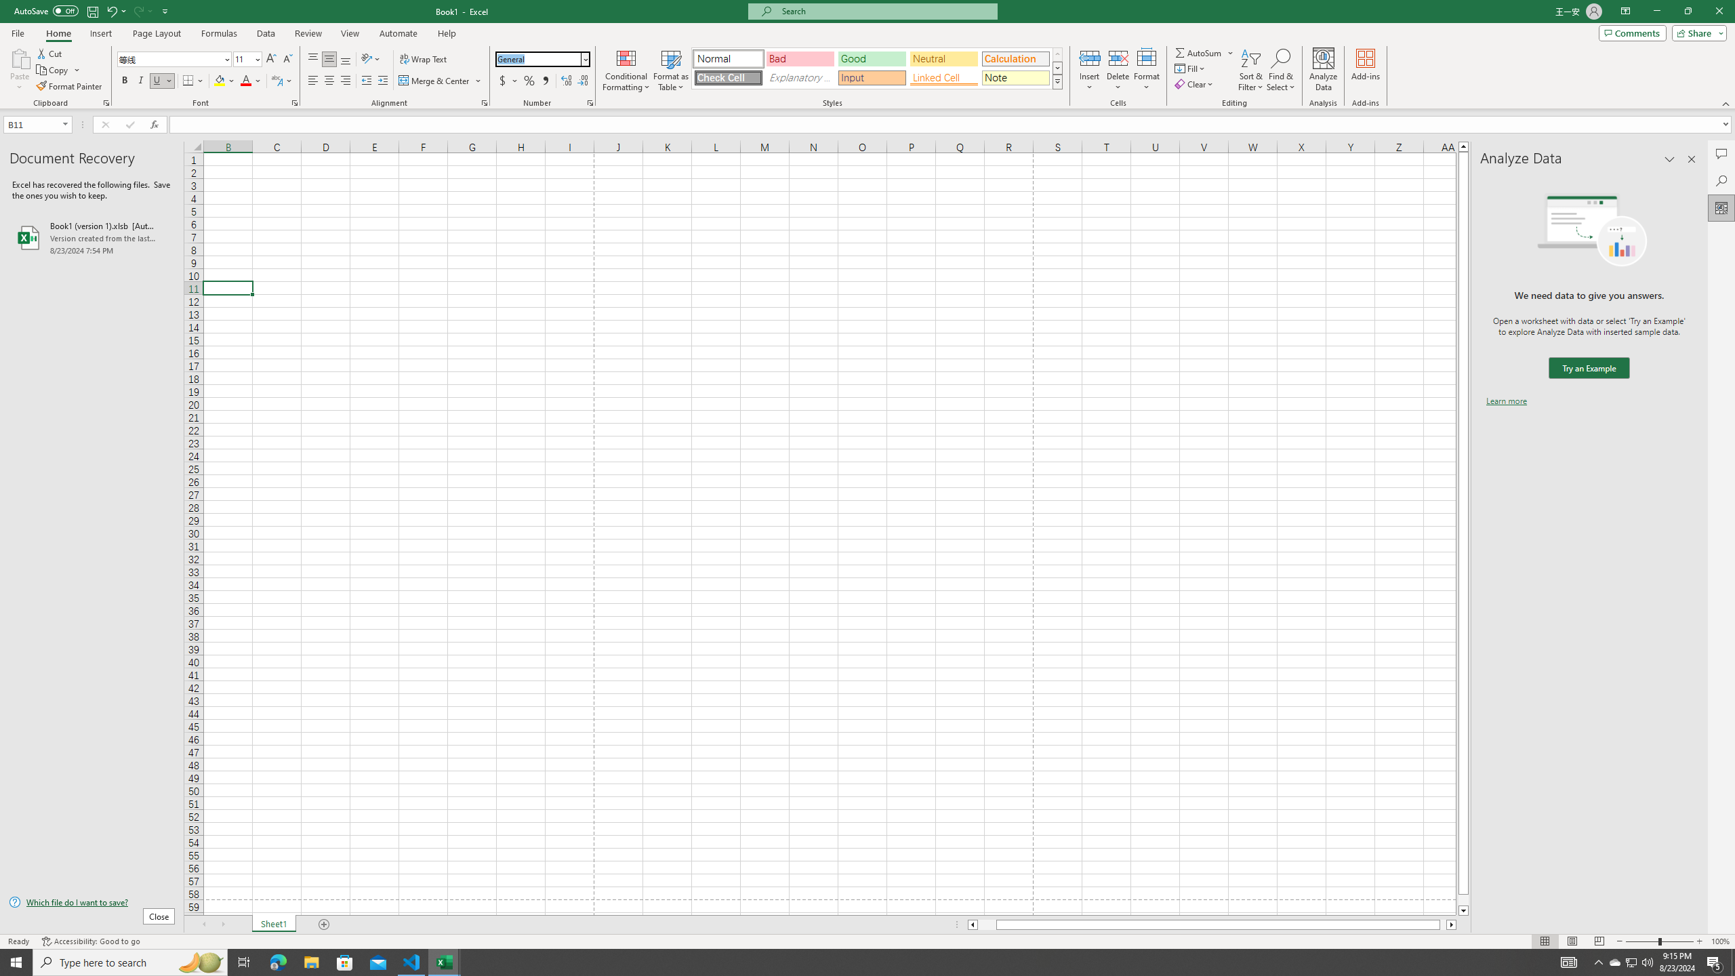 Image resolution: width=1735 pixels, height=976 pixels. Describe the element at coordinates (243, 58) in the screenshot. I see `Font Size` at that location.